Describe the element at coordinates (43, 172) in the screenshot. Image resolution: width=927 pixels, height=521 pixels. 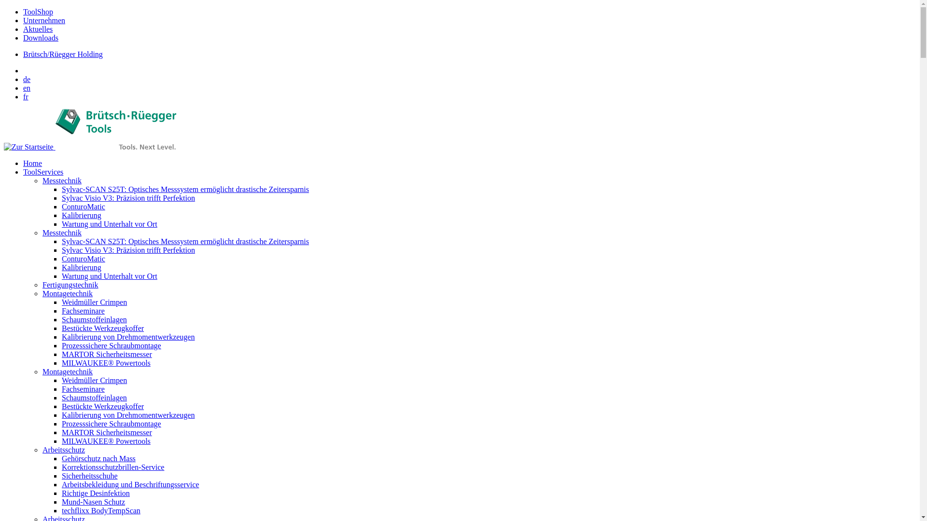
I see `ToolServices` at that location.